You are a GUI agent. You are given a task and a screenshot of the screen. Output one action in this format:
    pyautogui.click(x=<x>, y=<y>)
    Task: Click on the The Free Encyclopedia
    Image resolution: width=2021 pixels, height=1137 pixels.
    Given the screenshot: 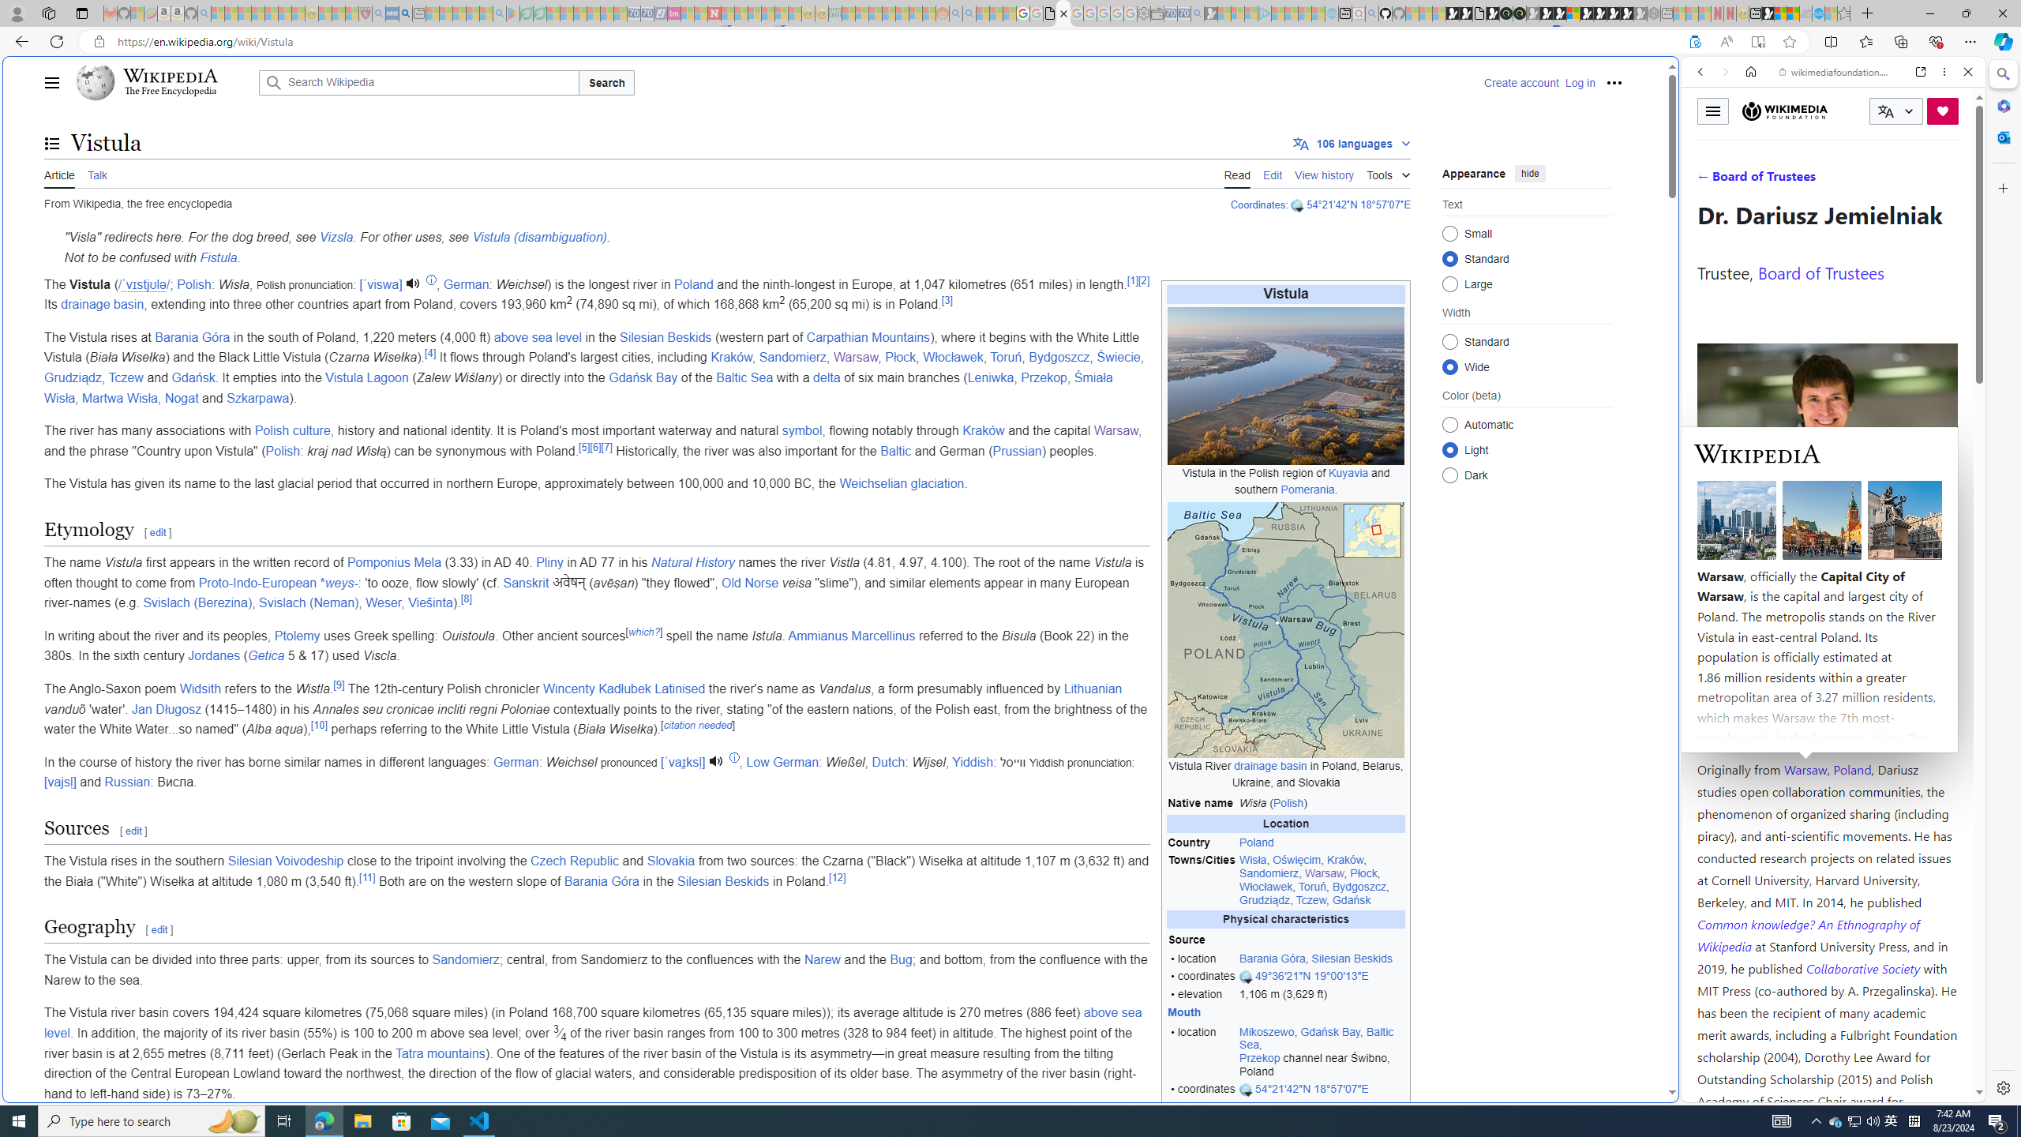 What is the action you would take?
    pyautogui.click(x=169, y=92)
    